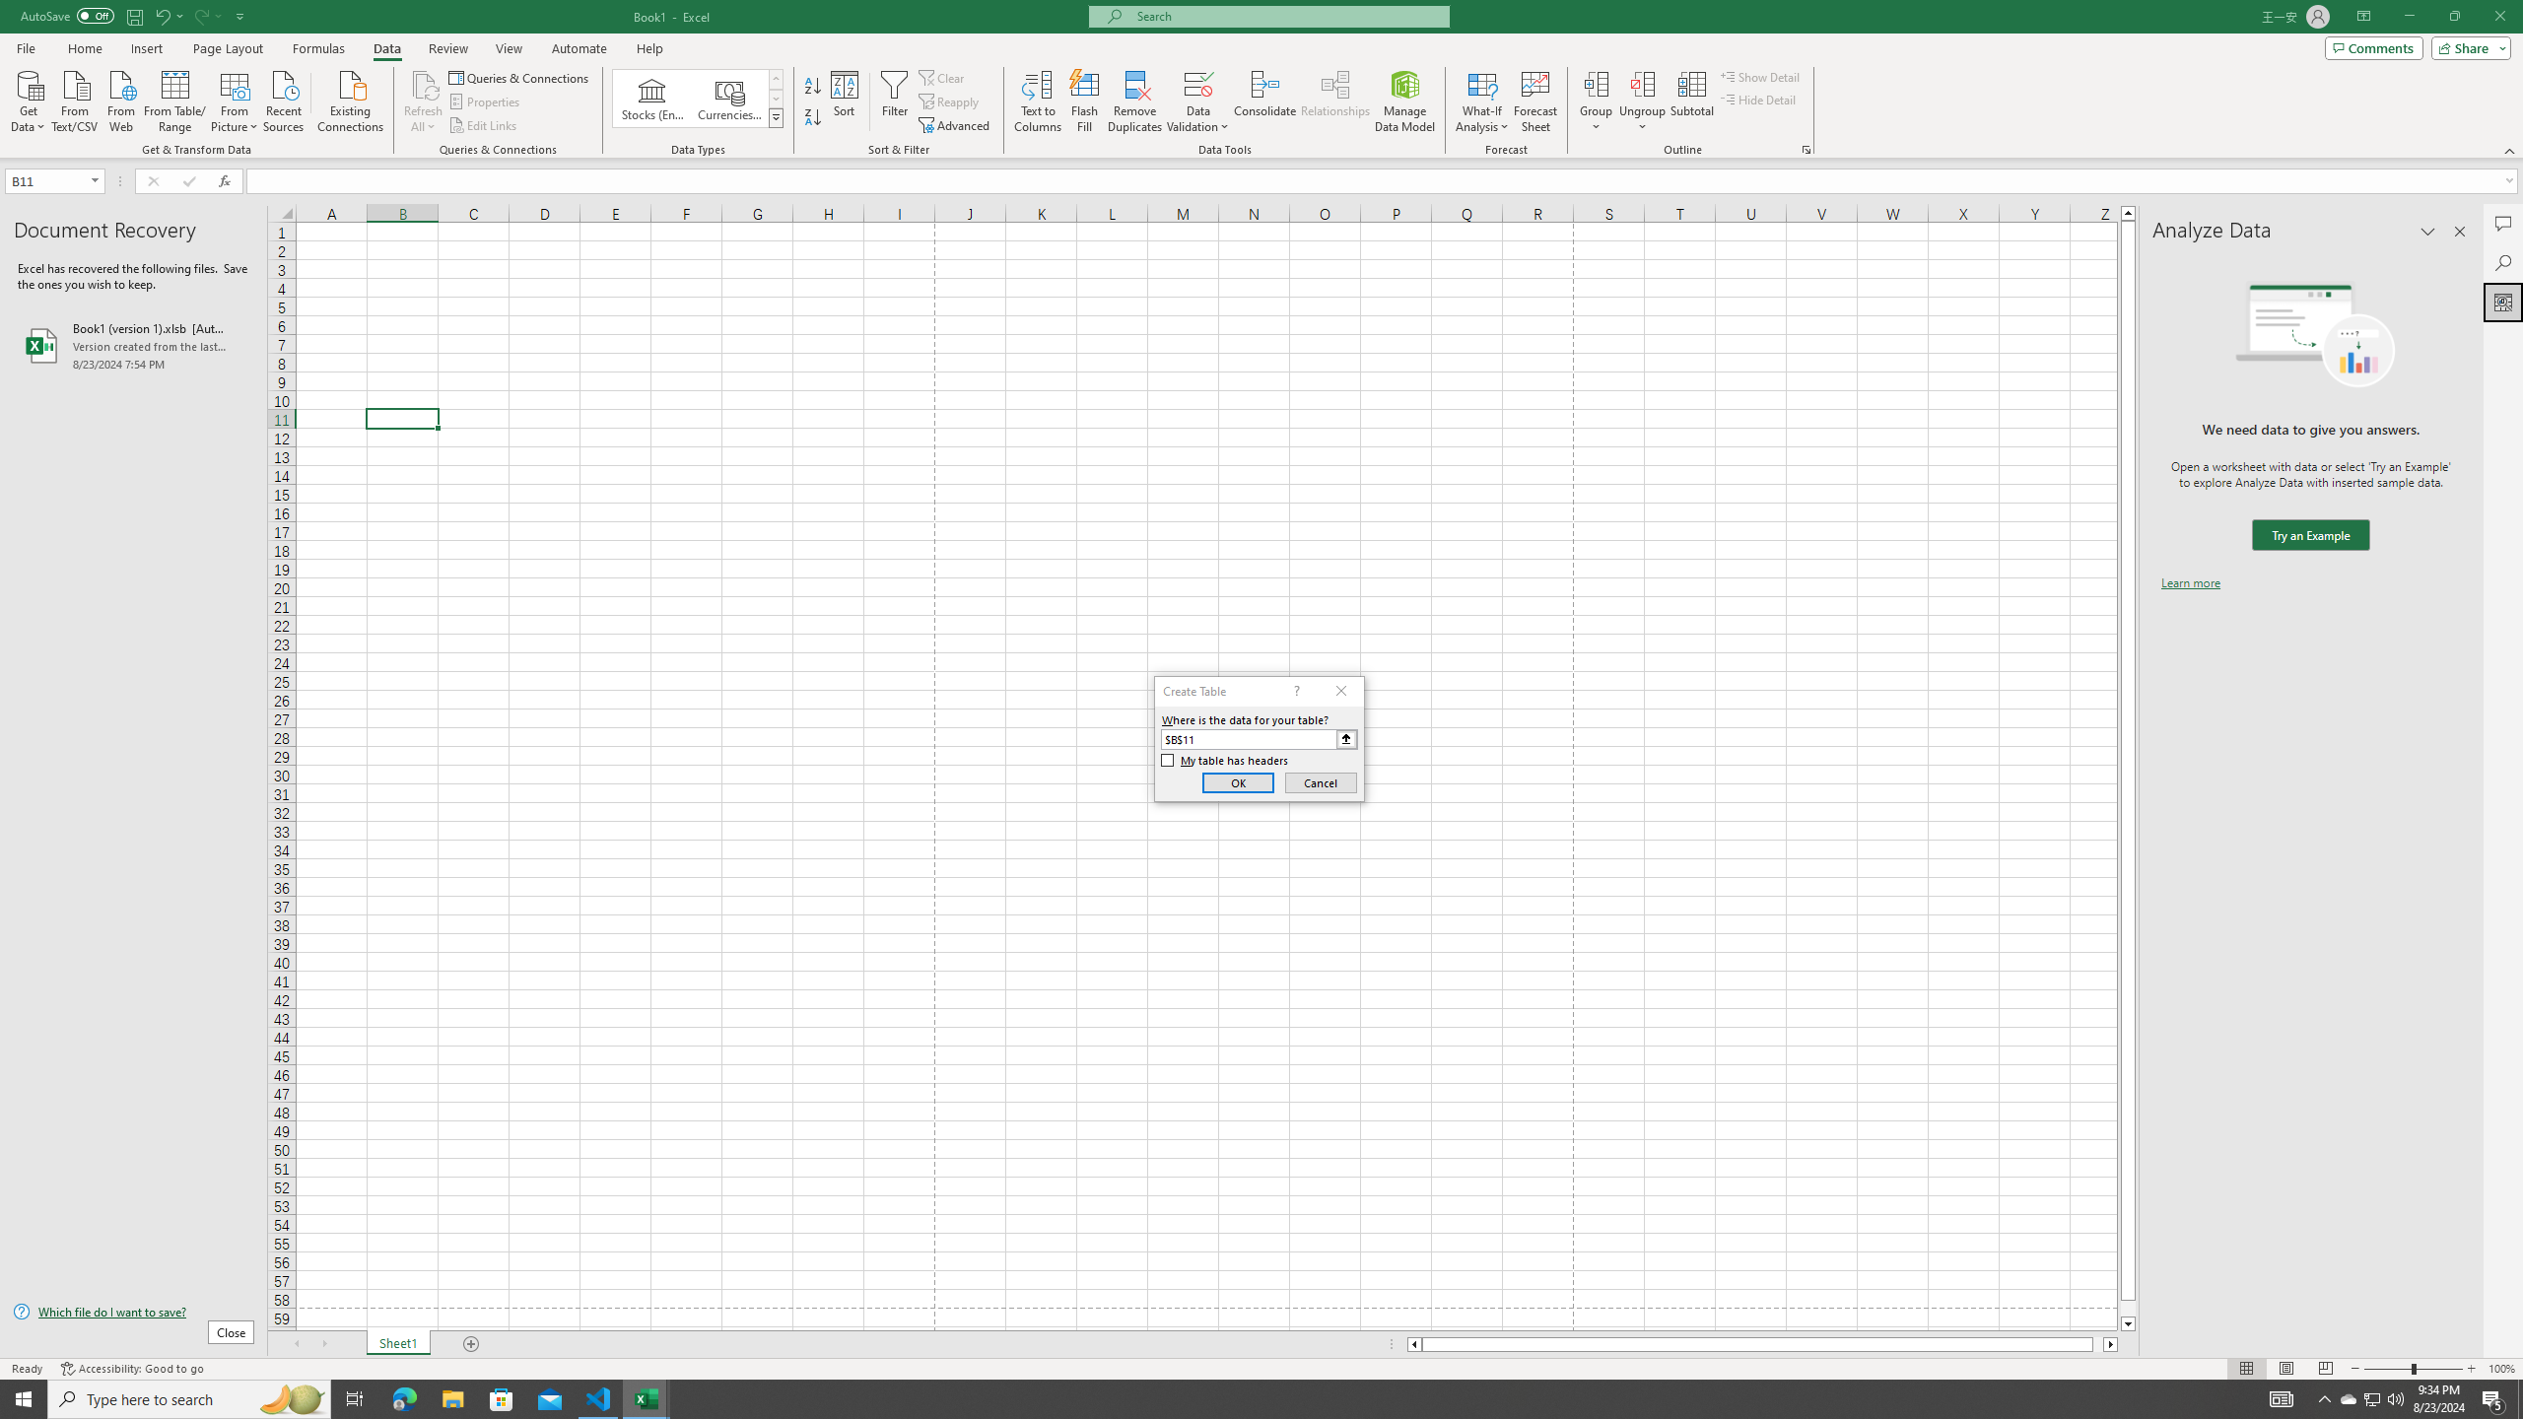 This screenshot has height=1419, width=2523. Describe the element at coordinates (2190, 583) in the screenshot. I see `Learn more` at that location.